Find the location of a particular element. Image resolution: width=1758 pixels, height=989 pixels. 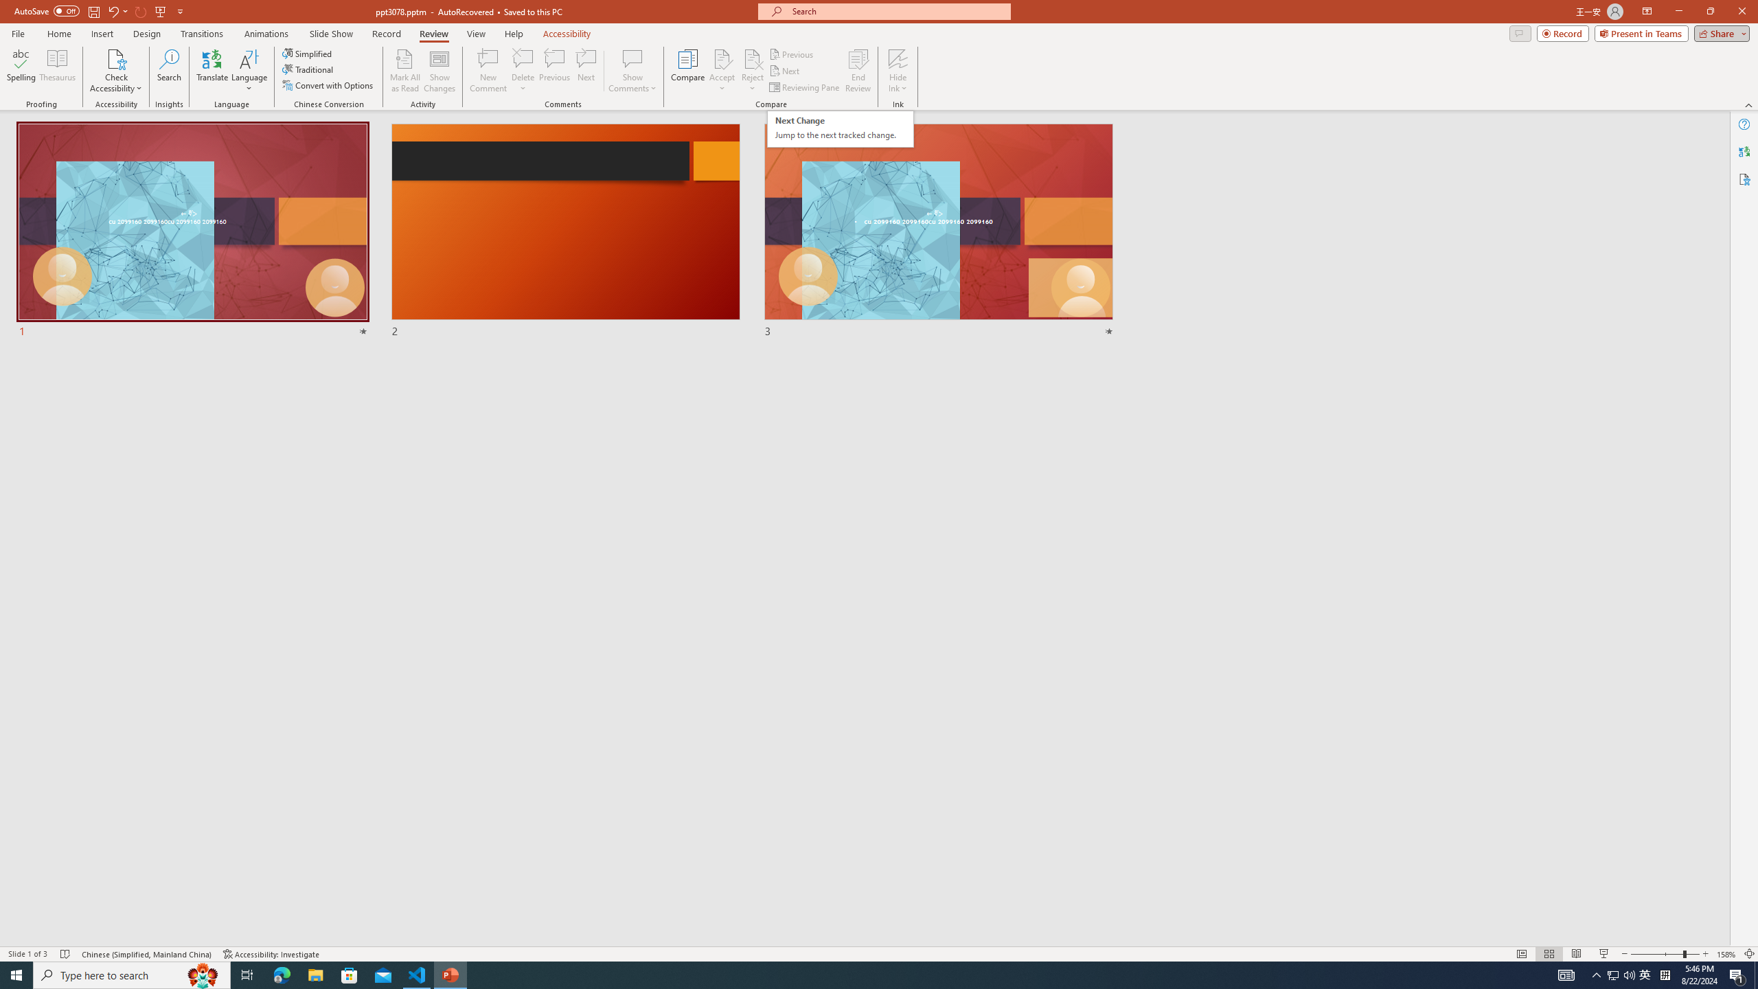

Simplified is located at coordinates (308, 54).